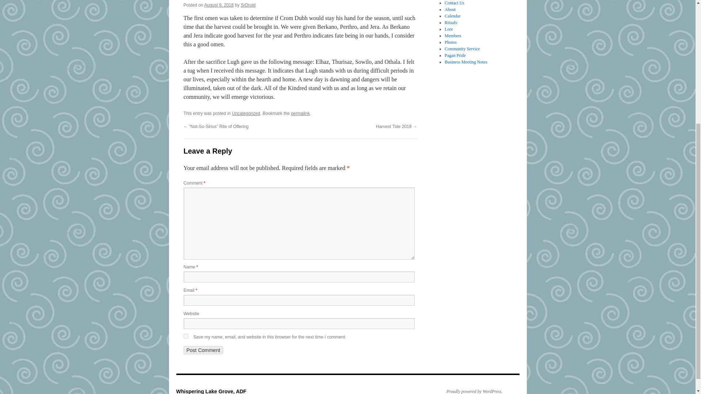 Image resolution: width=701 pixels, height=394 pixels. What do you see at coordinates (246, 113) in the screenshot?
I see `Uncategorized` at bounding box center [246, 113].